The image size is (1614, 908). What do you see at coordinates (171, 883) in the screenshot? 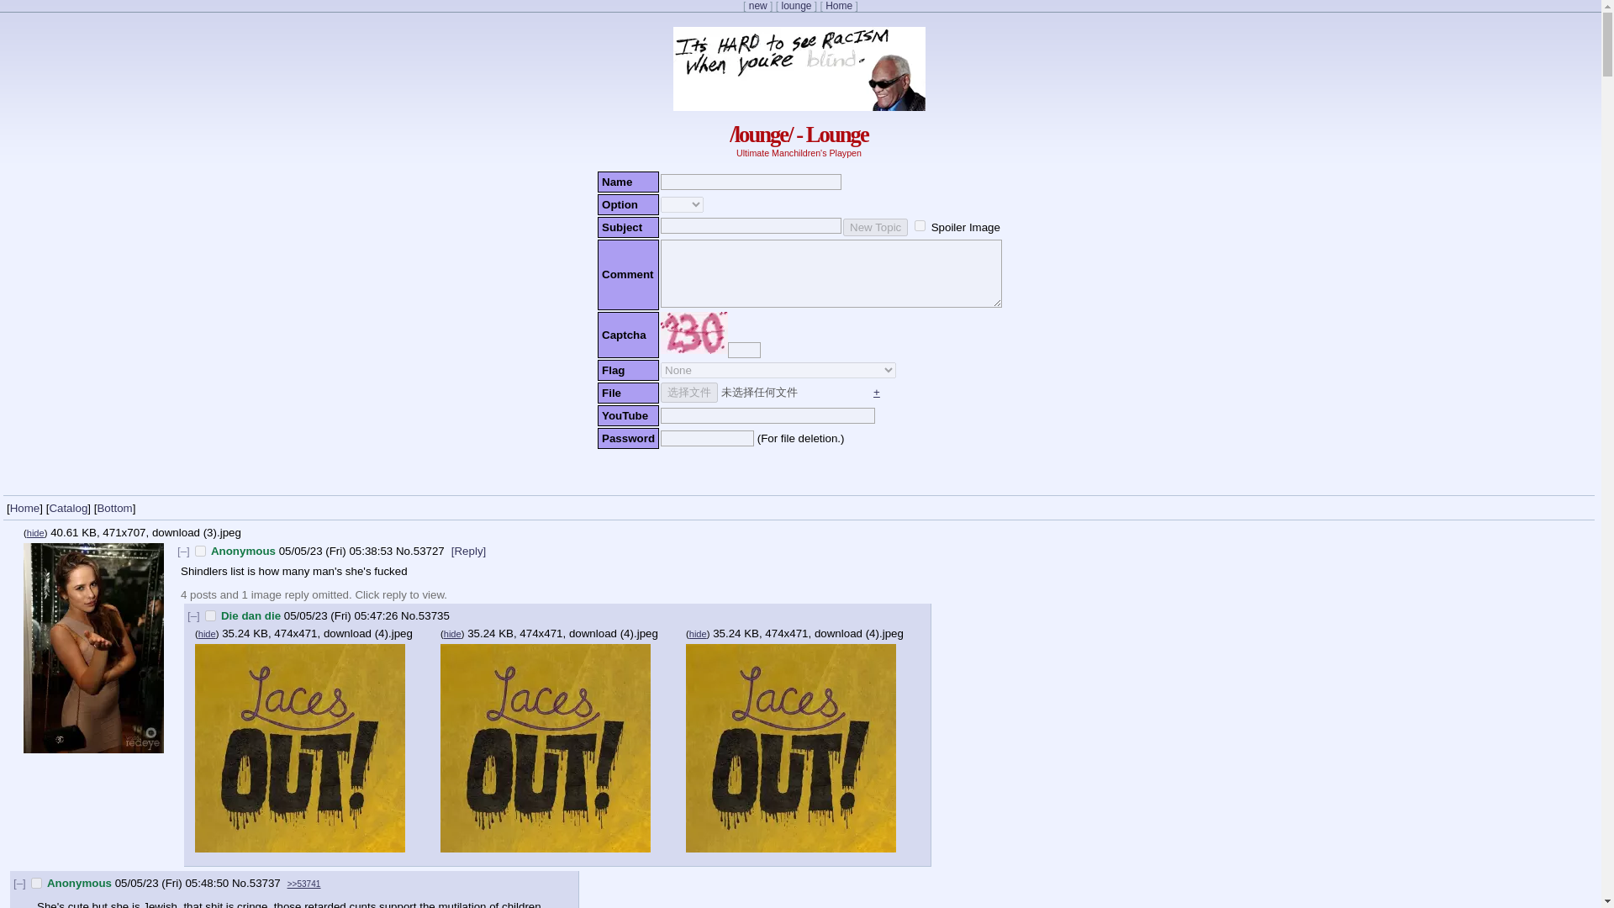
I see `1 year ago` at bounding box center [171, 883].